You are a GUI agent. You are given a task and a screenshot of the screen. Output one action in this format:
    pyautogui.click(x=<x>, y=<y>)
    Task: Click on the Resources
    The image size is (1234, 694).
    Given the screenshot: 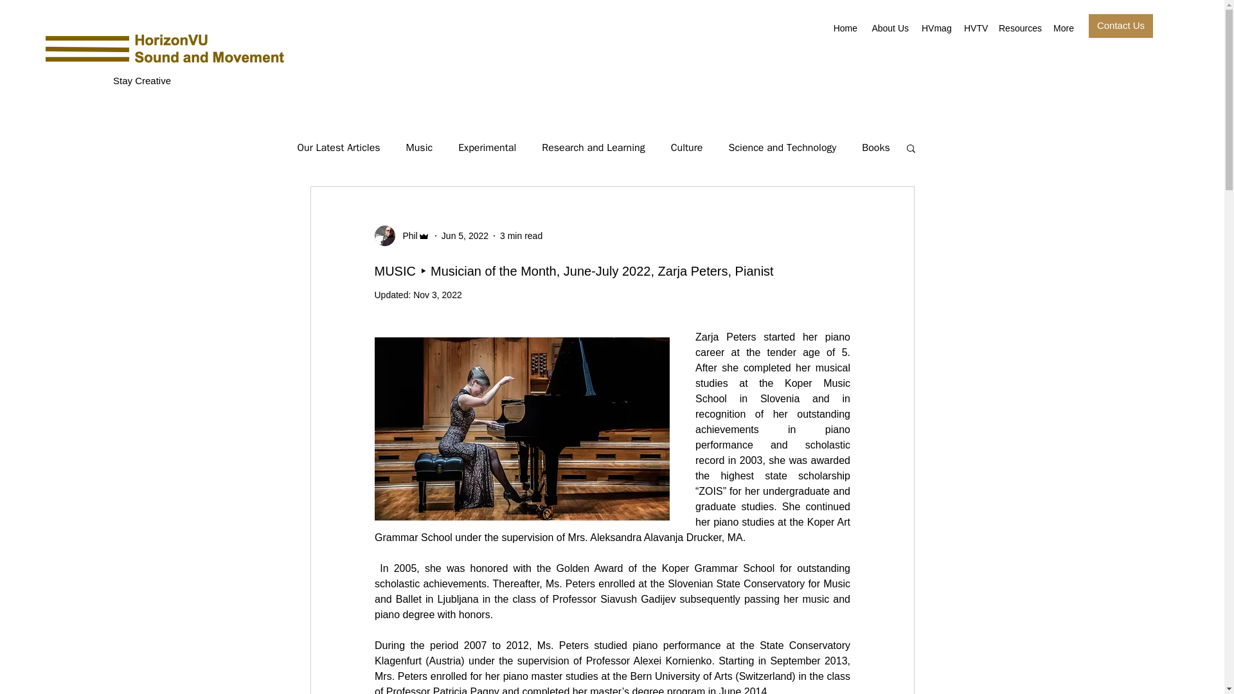 What is the action you would take?
    pyautogui.click(x=1019, y=28)
    